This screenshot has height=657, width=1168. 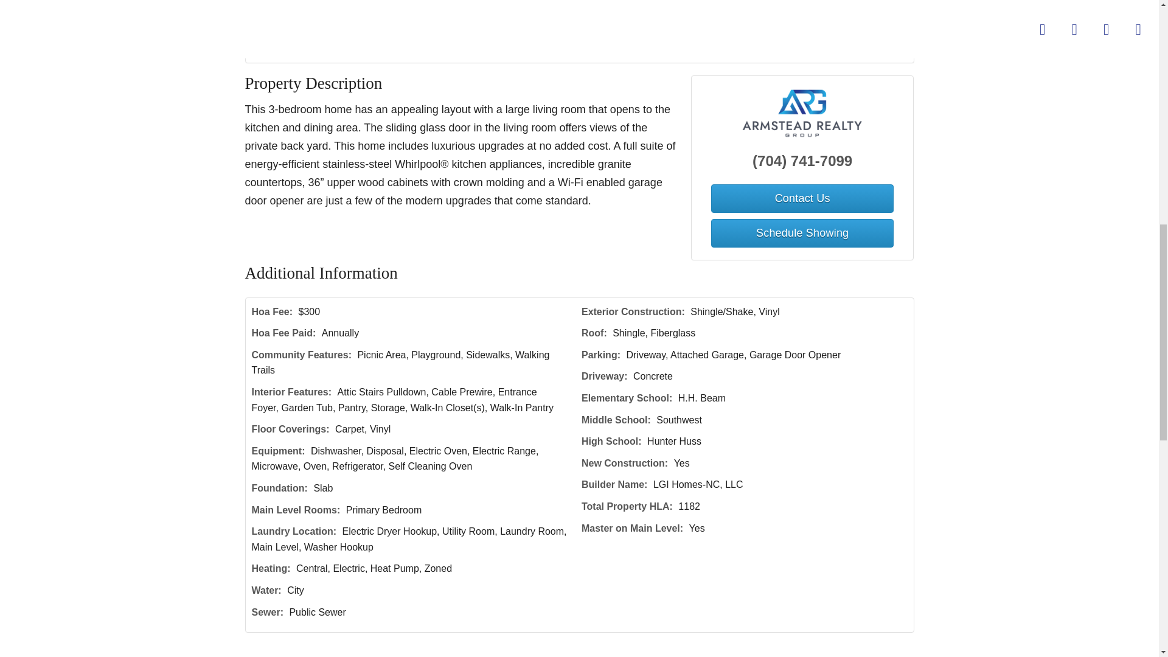 What do you see at coordinates (419, 49) in the screenshot?
I see `View on Map` at bounding box center [419, 49].